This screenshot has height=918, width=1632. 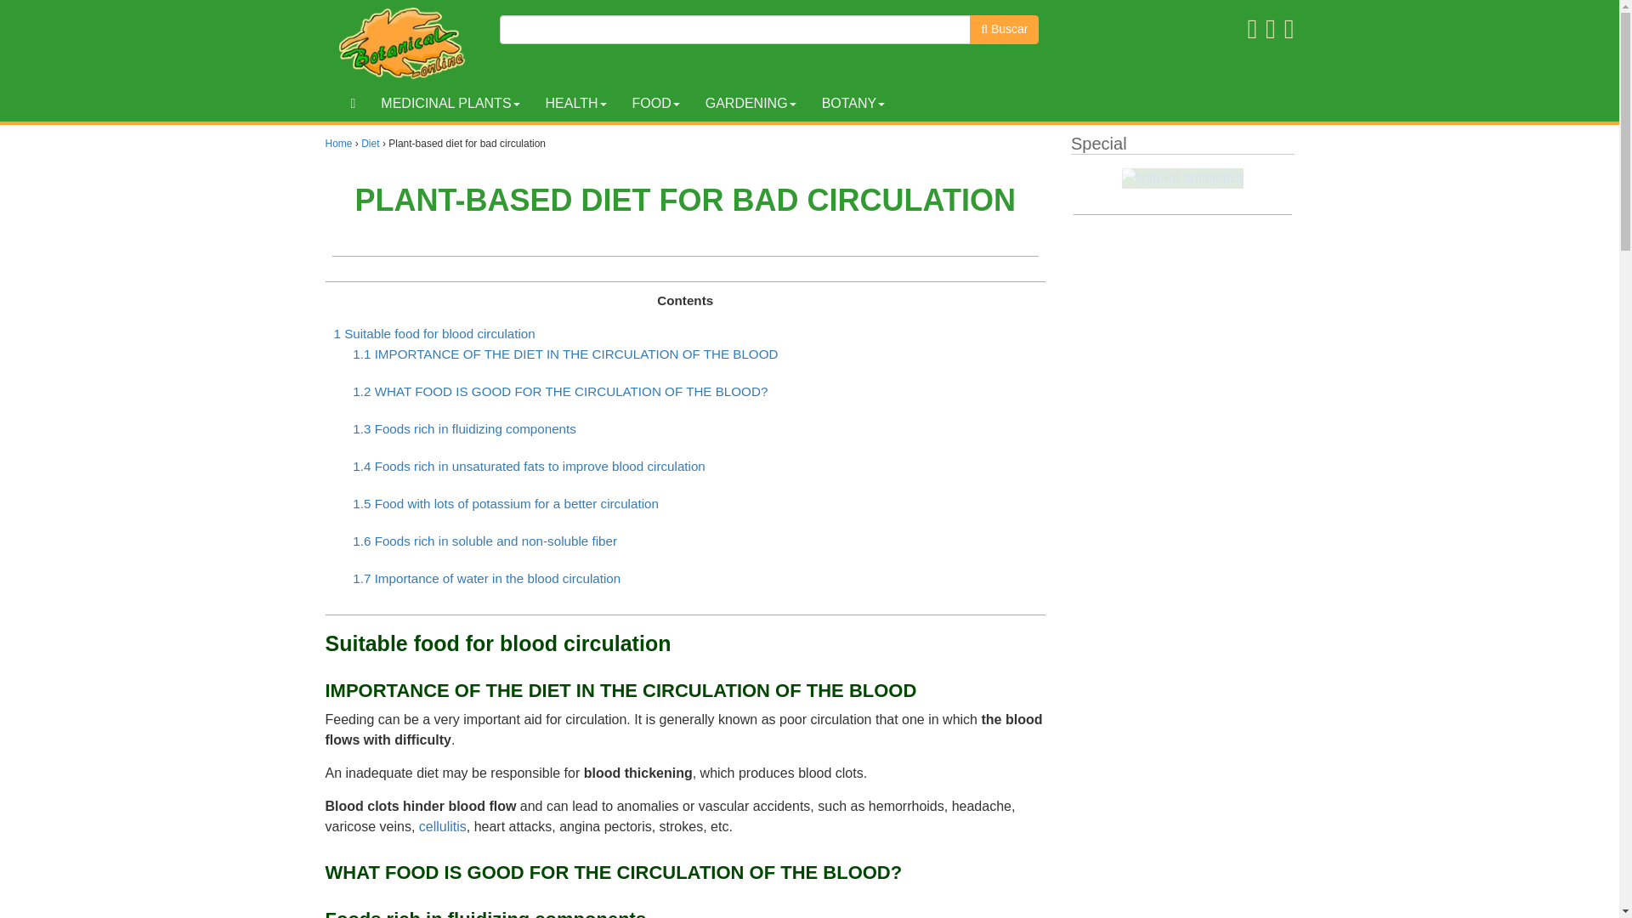 What do you see at coordinates (1003, 29) in the screenshot?
I see `Buscar` at bounding box center [1003, 29].